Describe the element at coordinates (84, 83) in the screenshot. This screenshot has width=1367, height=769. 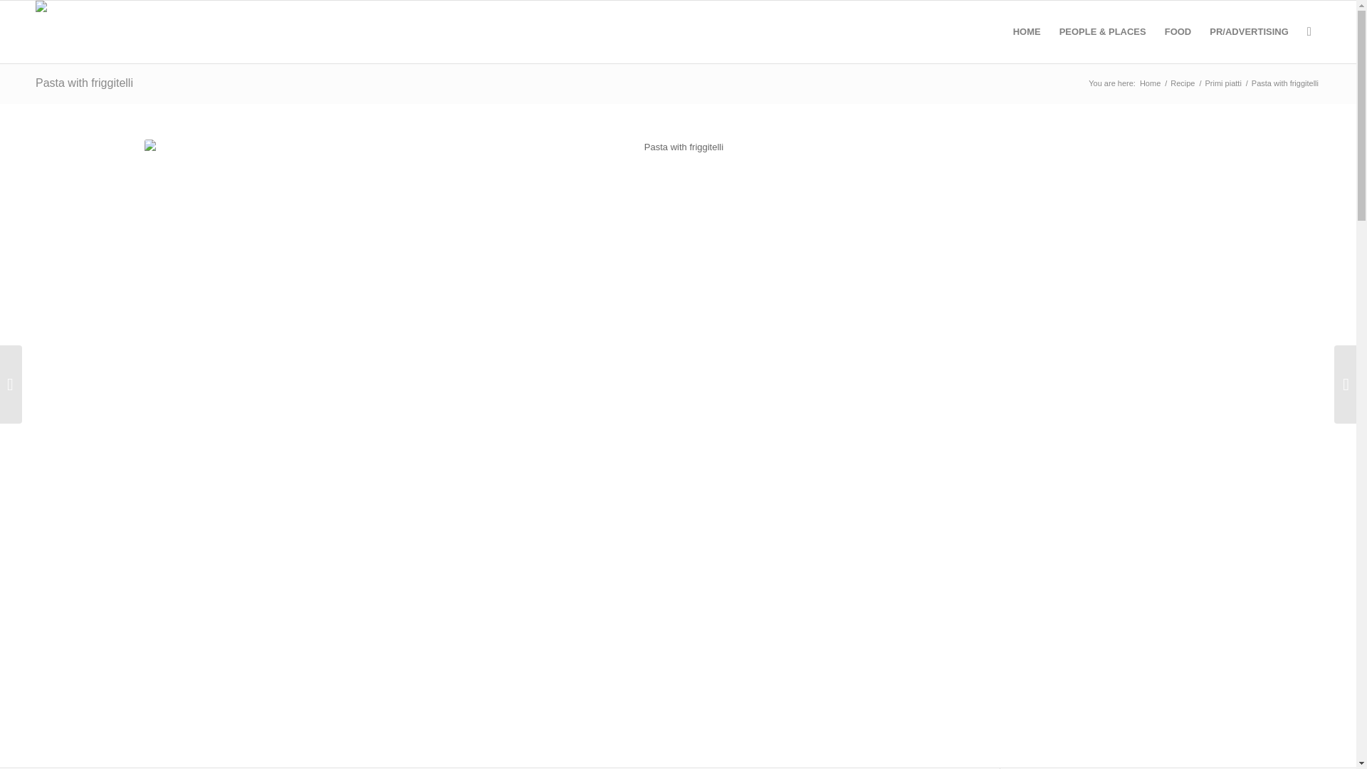
I see `Pasta with friggitelli` at that location.